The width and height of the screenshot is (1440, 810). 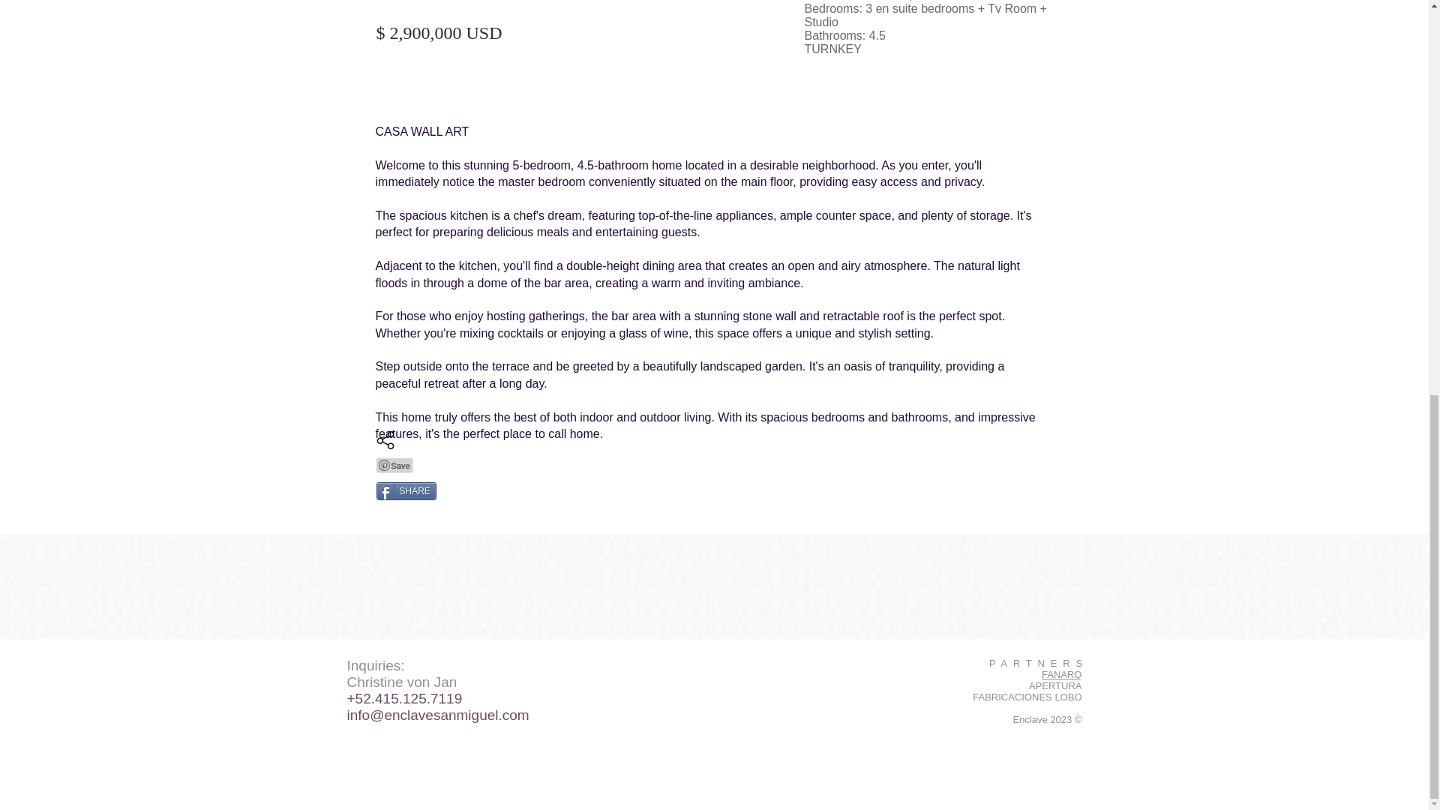 What do you see at coordinates (400, 516) in the screenshot?
I see `Twitter Tweet` at bounding box center [400, 516].